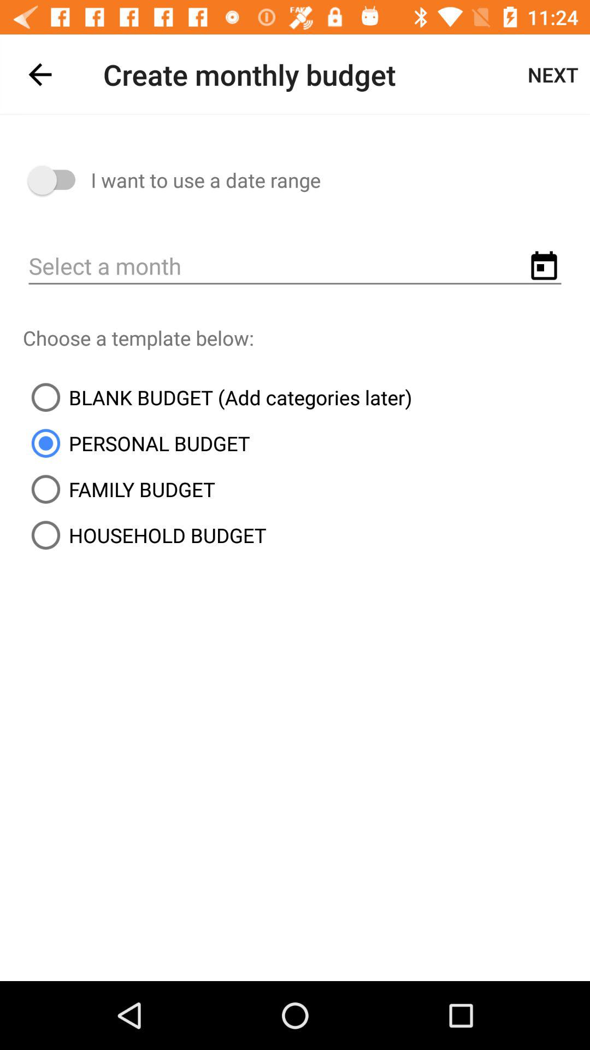  I want to click on select month option, so click(295, 267).